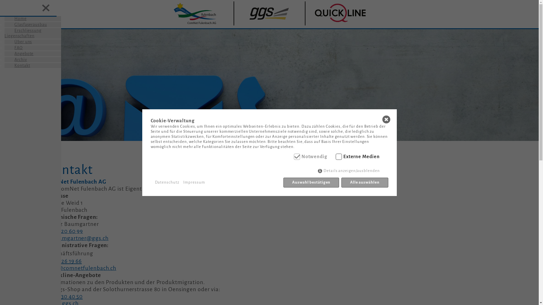 This screenshot has height=305, width=543. What do you see at coordinates (65, 297) in the screenshot?
I see `062 530 40 50` at bounding box center [65, 297].